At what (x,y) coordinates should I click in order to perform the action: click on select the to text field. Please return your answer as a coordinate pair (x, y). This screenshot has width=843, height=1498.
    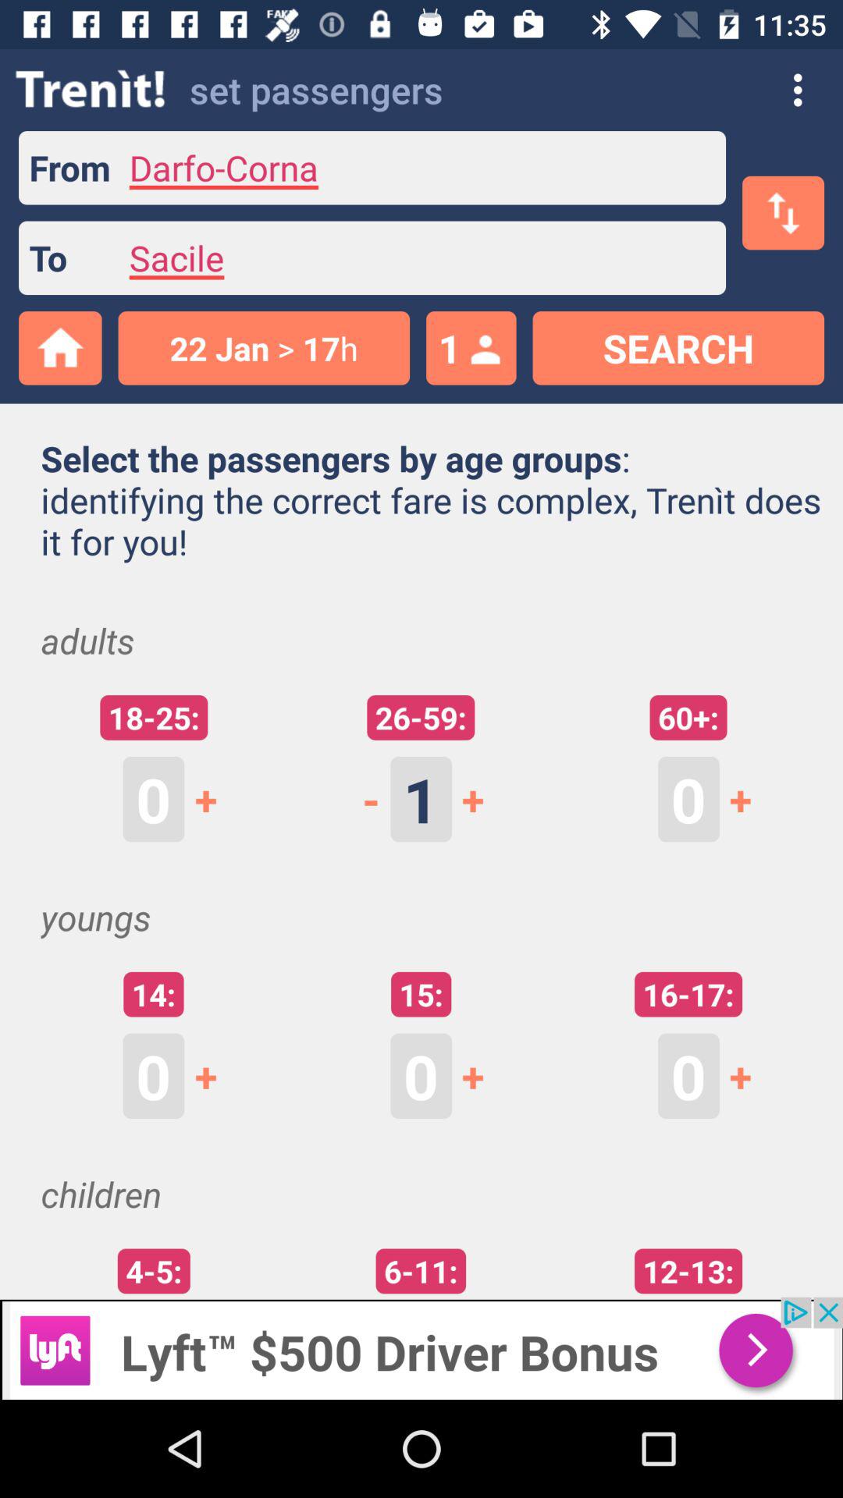
    Looking at the image, I should click on (418, 258).